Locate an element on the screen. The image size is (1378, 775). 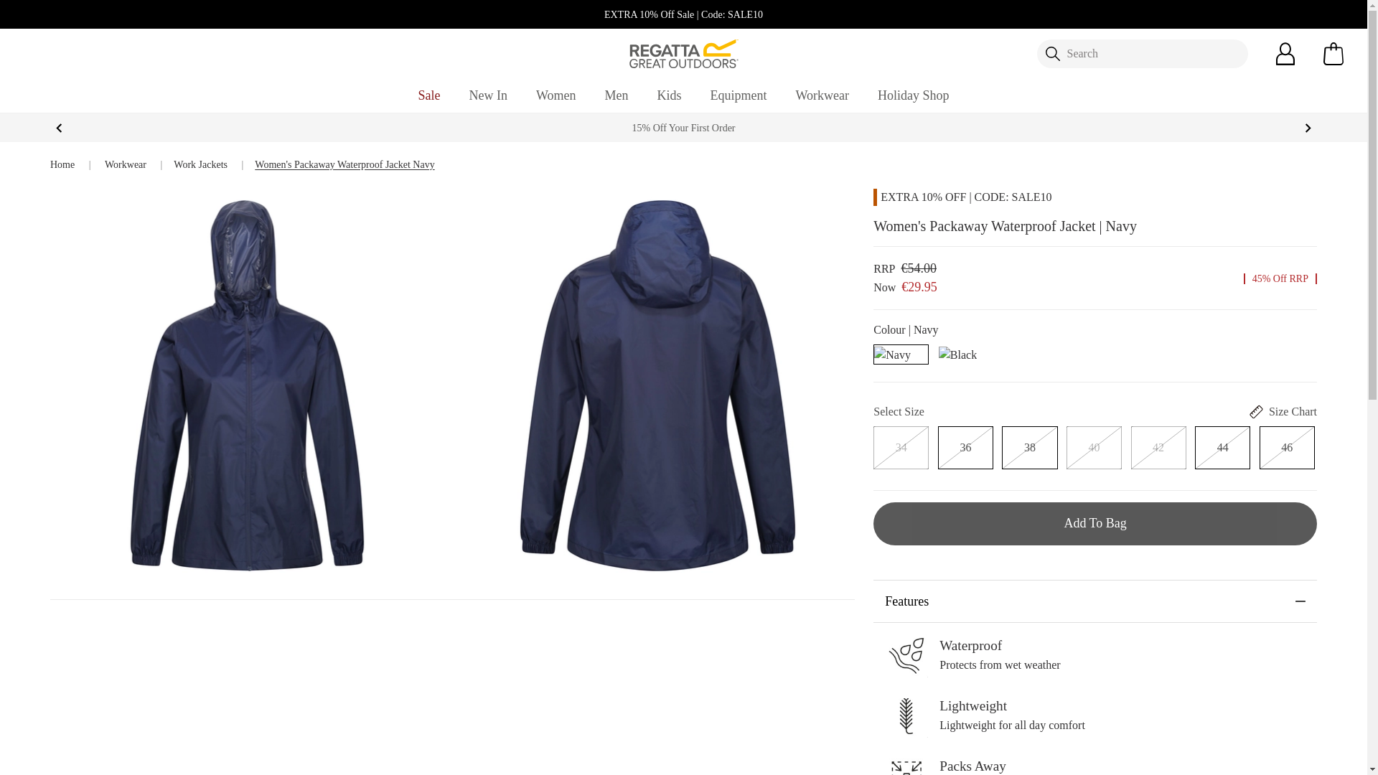
Search is located at coordinates (1141, 54).